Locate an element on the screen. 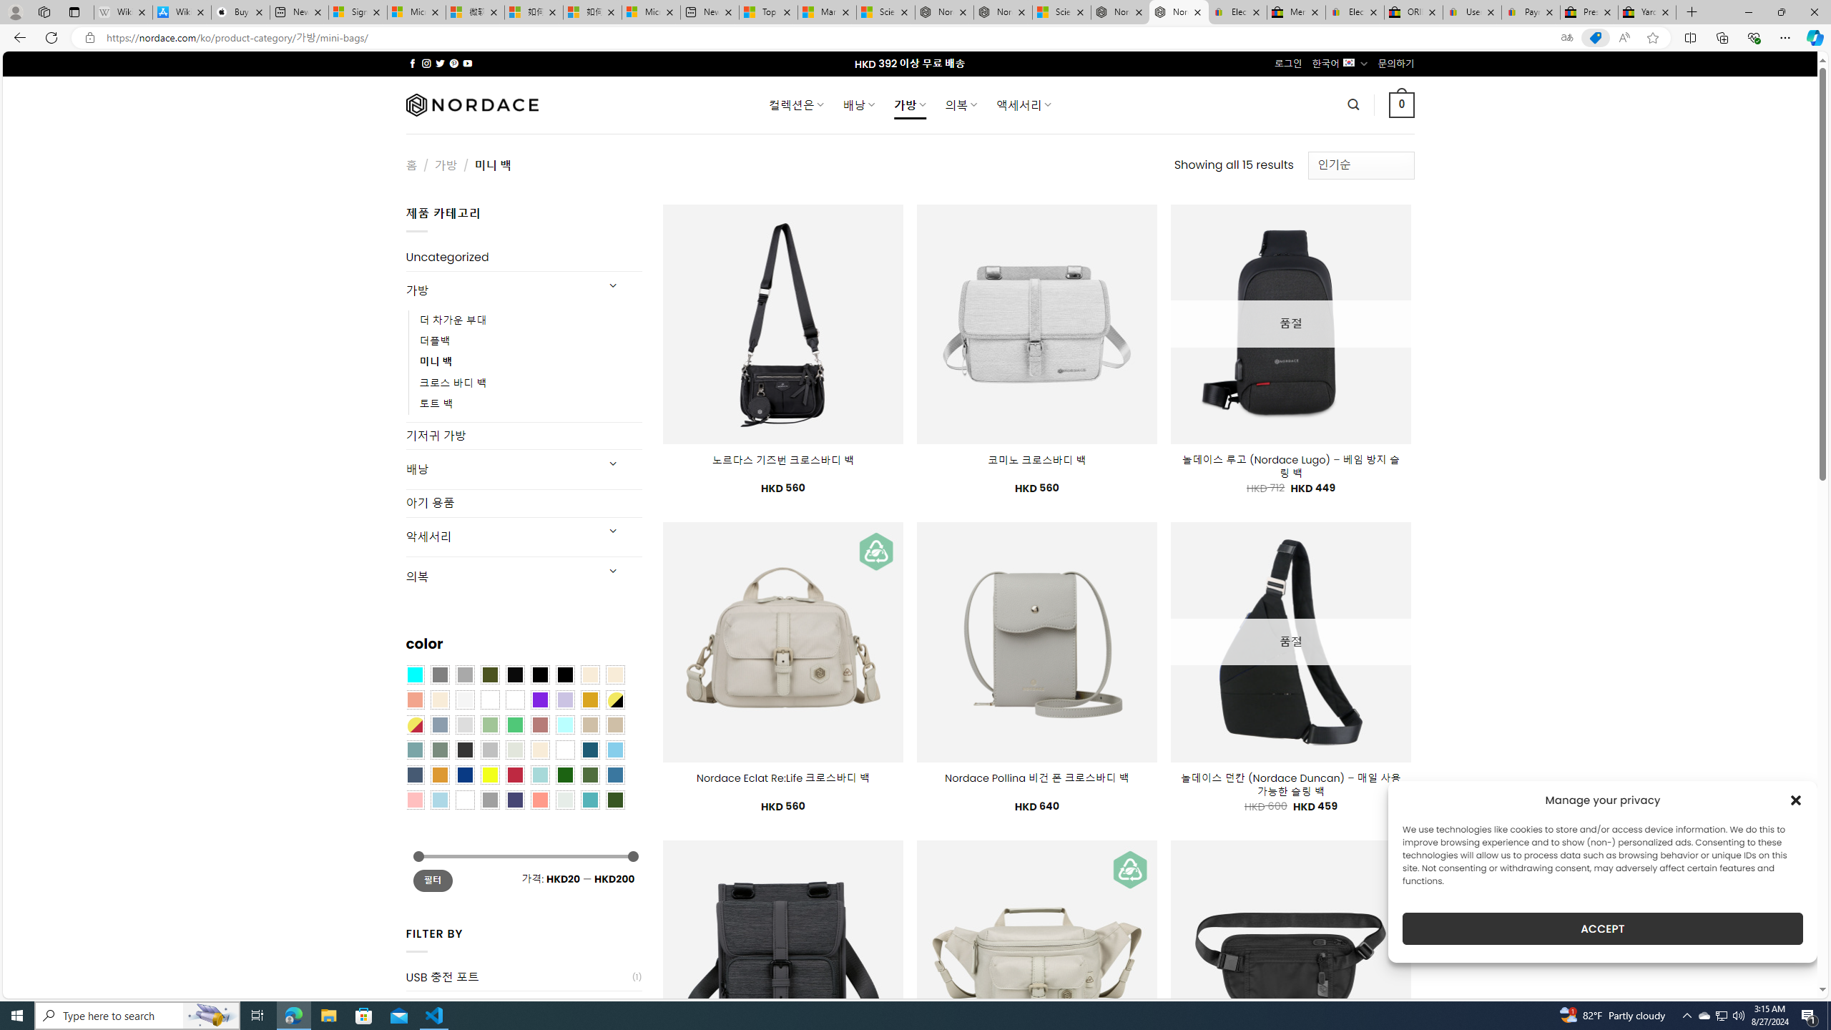  Kelp is located at coordinates (514, 699).